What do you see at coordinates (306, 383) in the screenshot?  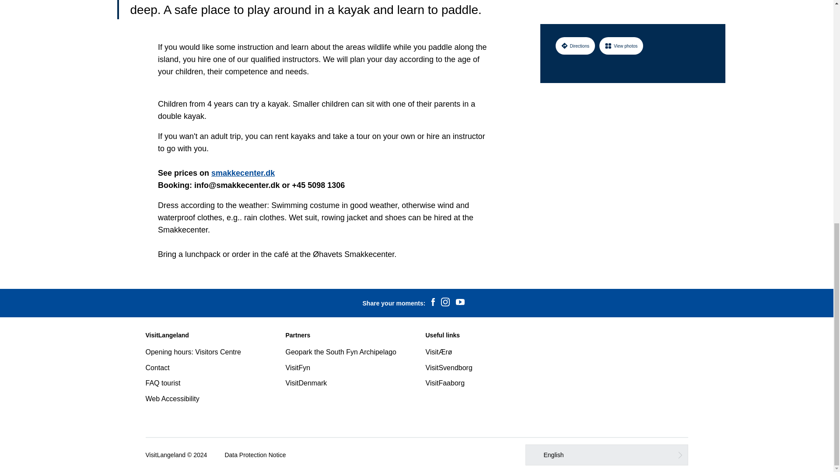 I see `VisitDenmark` at bounding box center [306, 383].